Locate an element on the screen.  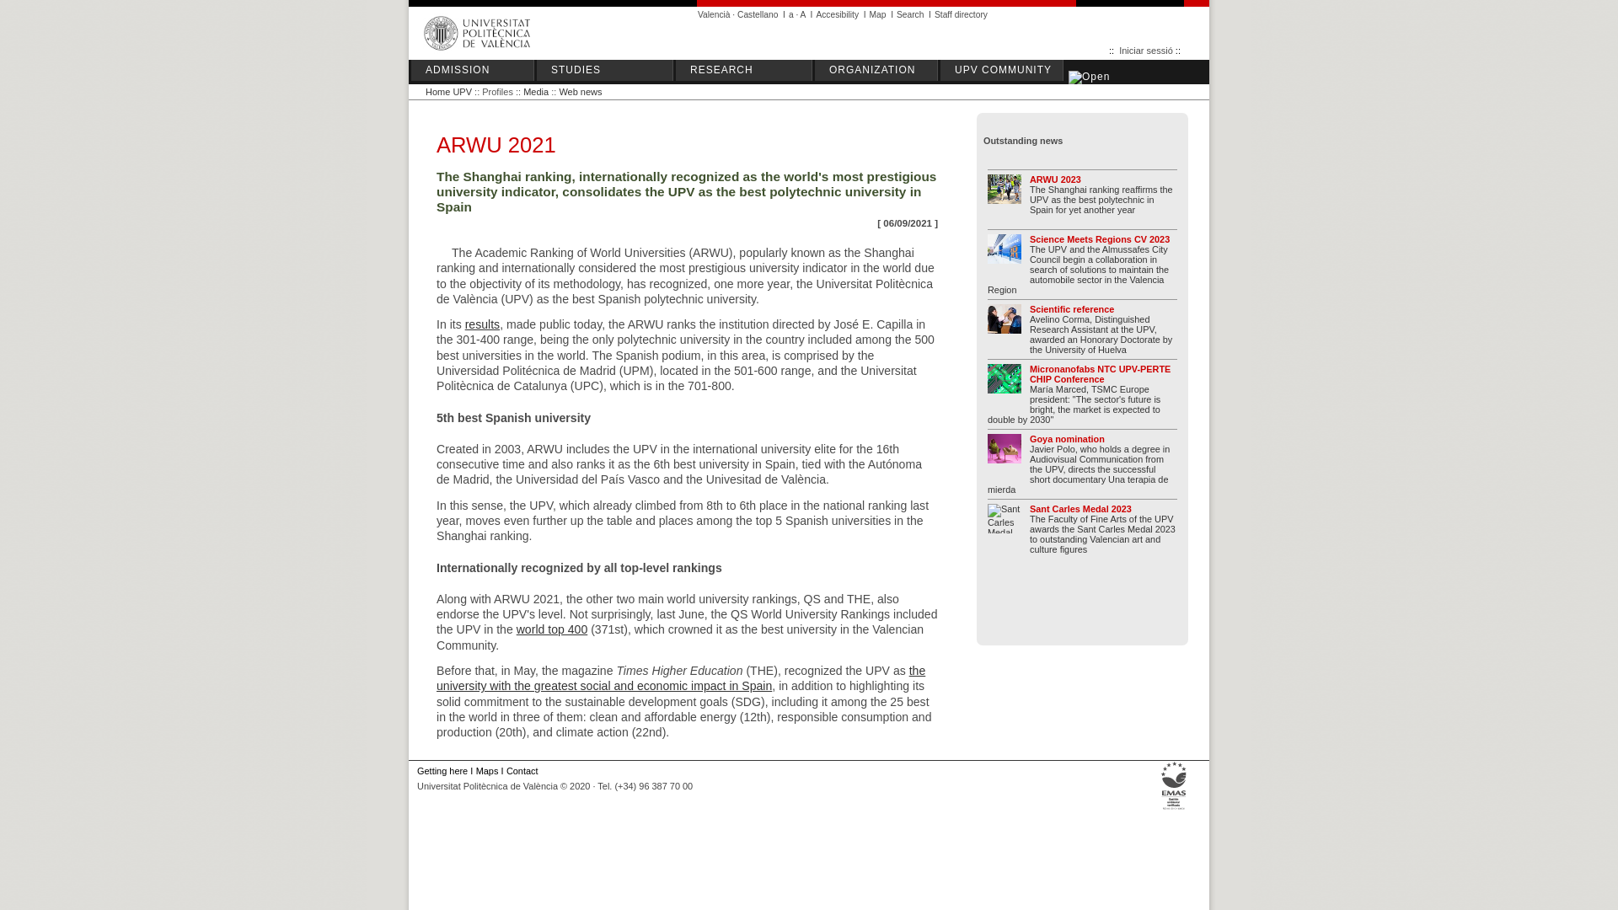
Search is located at coordinates (910, 13).